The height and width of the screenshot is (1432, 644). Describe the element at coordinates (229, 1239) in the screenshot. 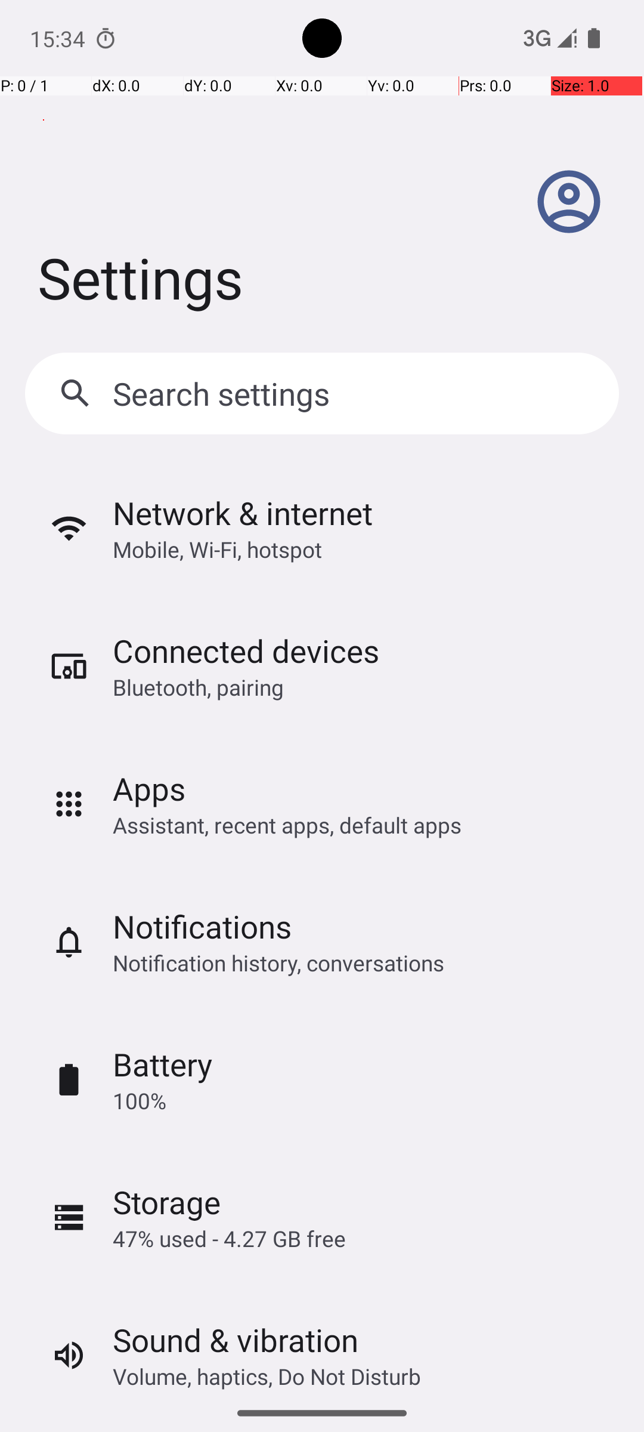

I see `47% used - 4.27 GB free` at that location.